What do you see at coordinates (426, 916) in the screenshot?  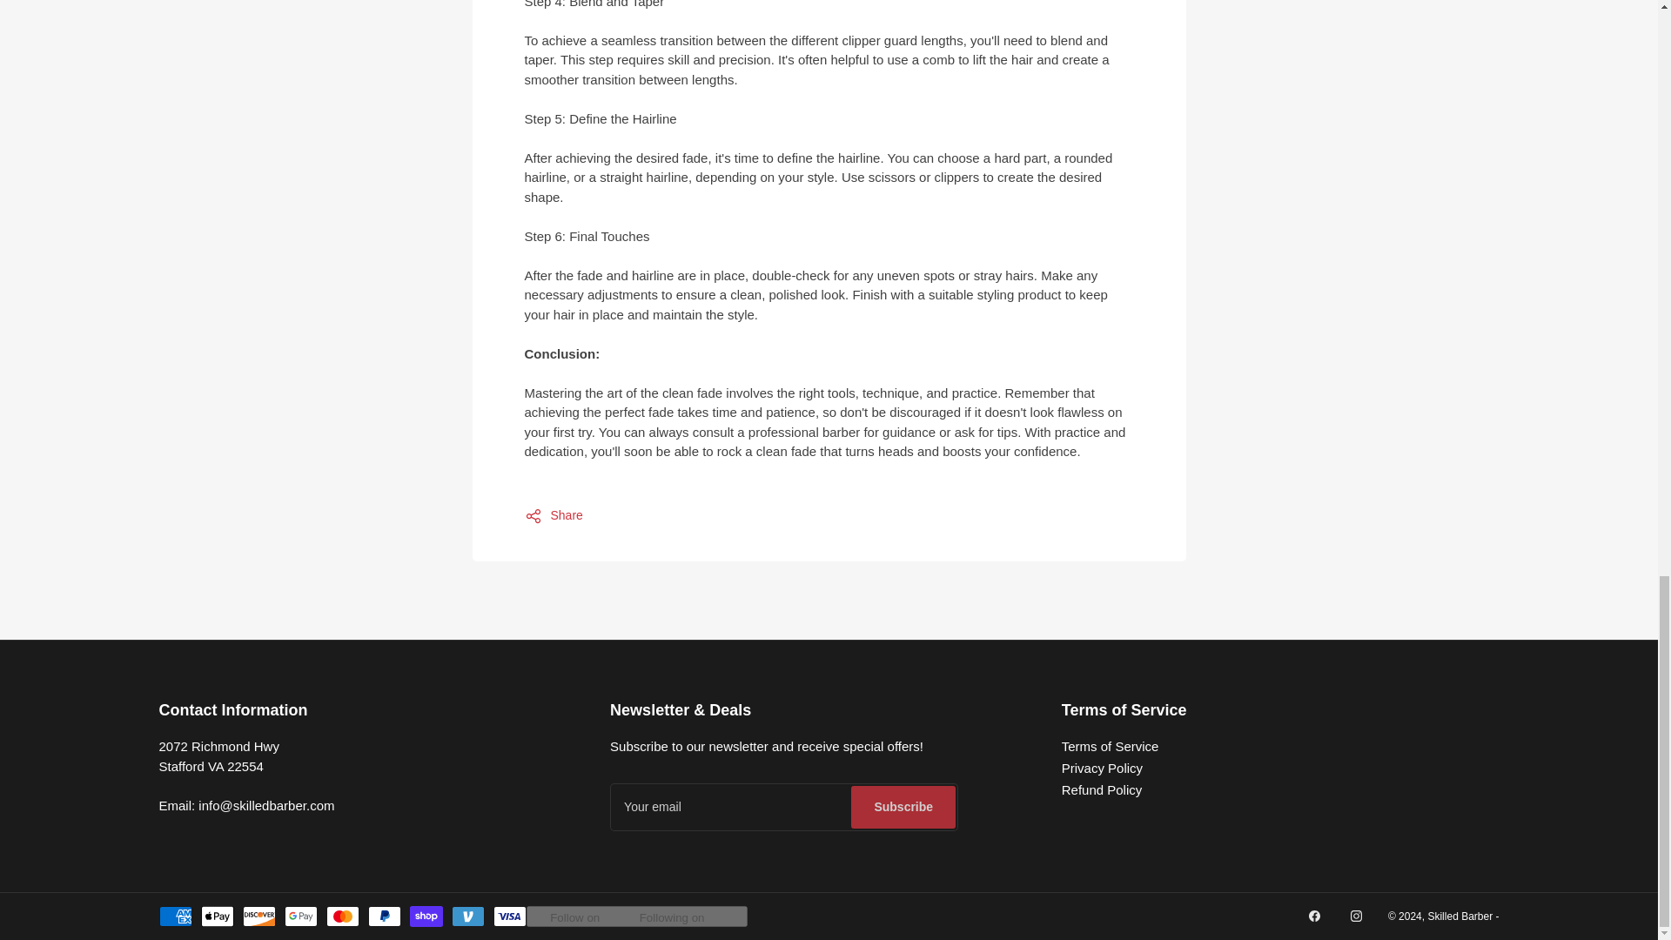 I see `Shop Pay` at bounding box center [426, 916].